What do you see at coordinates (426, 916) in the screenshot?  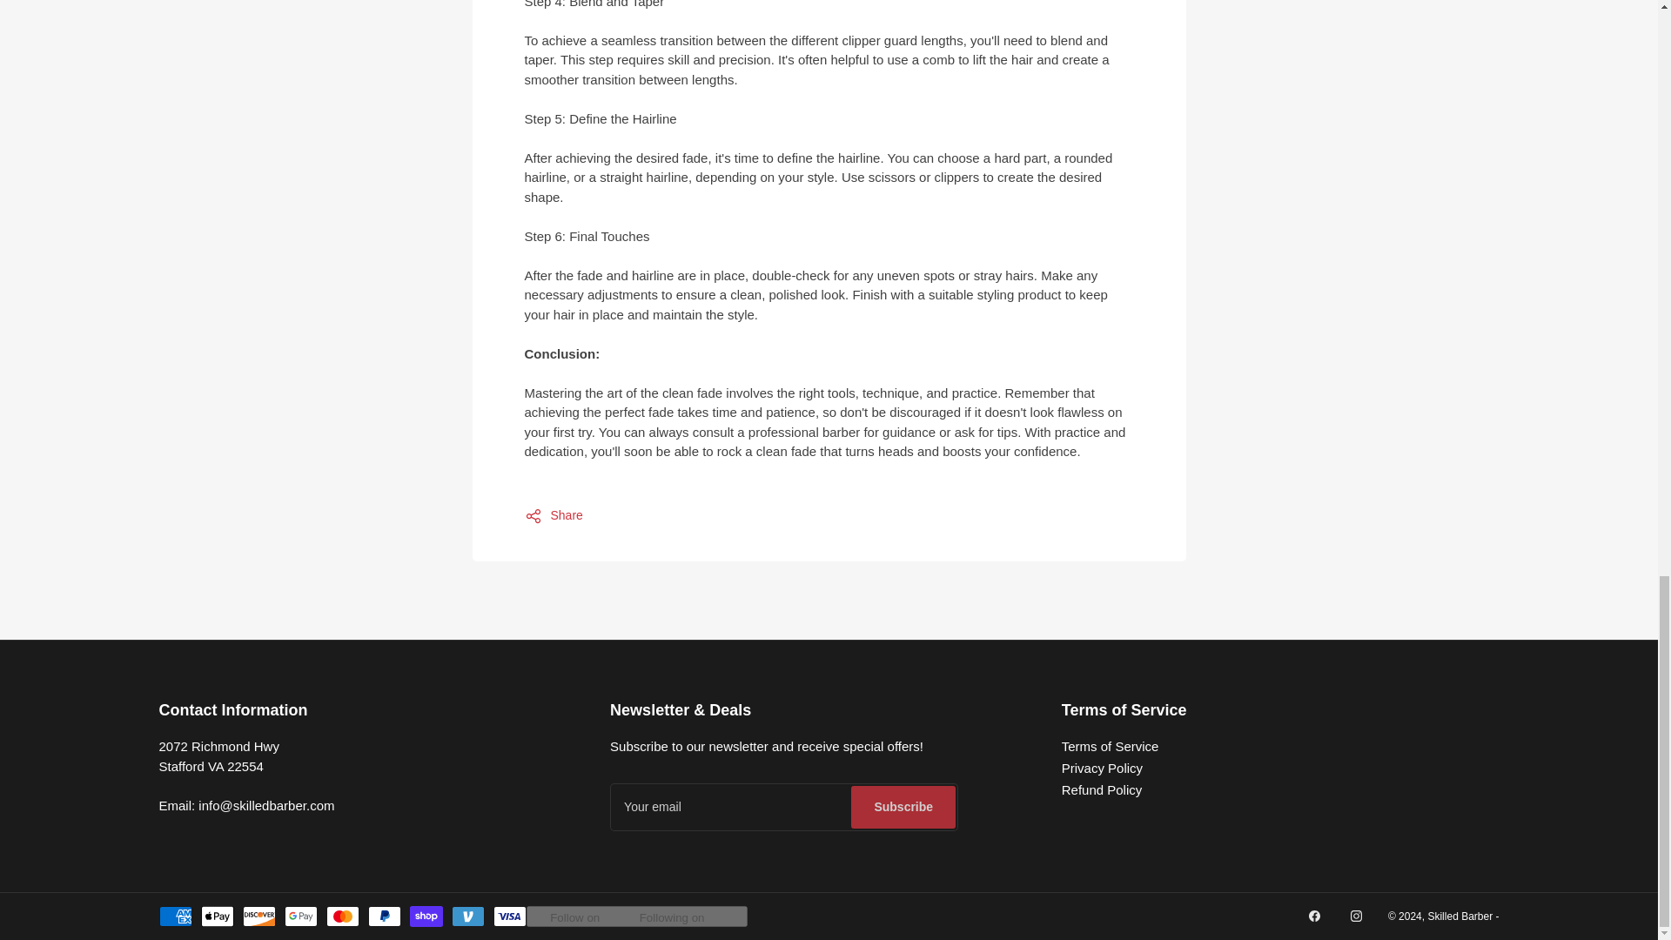 I see `Shop Pay` at bounding box center [426, 916].